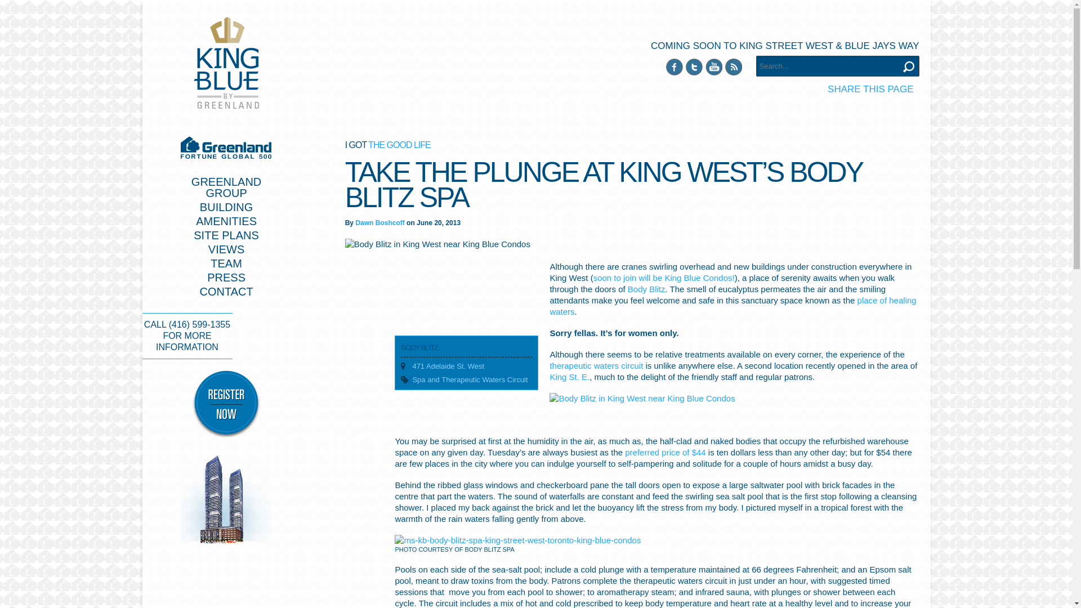  What do you see at coordinates (226, 63) in the screenshot?
I see `King Blue Condominiums` at bounding box center [226, 63].